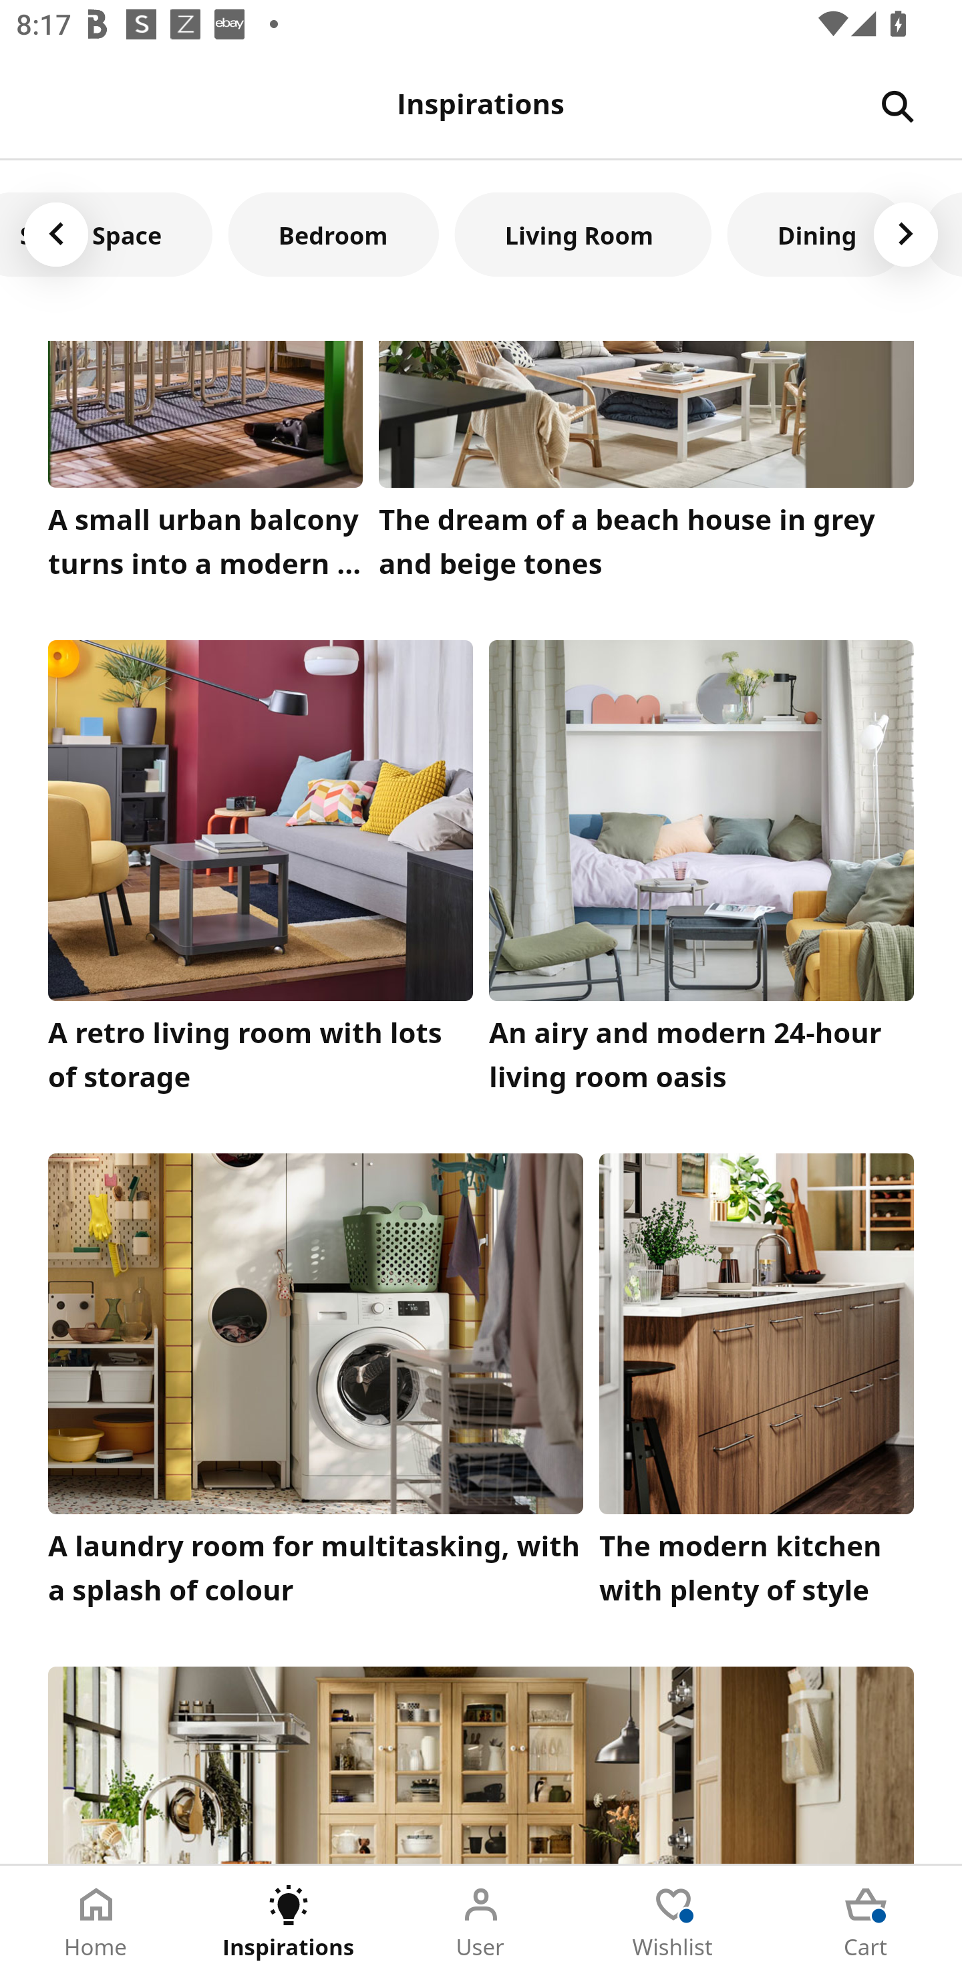 The image size is (962, 1978). Describe the element at coordinates (583, 234) in the screenshot. I see `Living Room ` at that location.